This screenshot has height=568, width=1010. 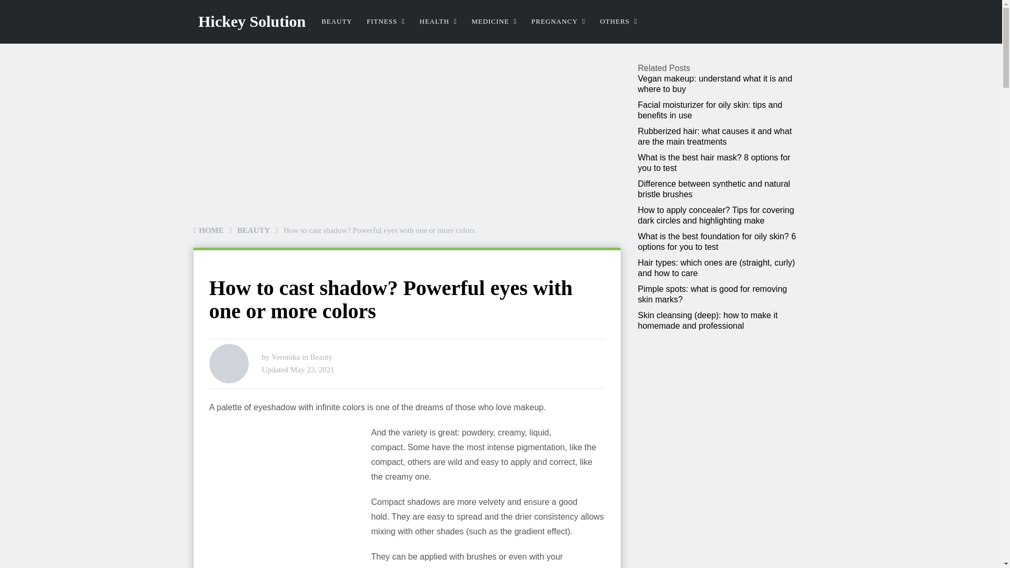 What do you see at coordinates (286, 357) in the screenshot?
I see `Posts by Veronika` at bounding box center [286, 357].